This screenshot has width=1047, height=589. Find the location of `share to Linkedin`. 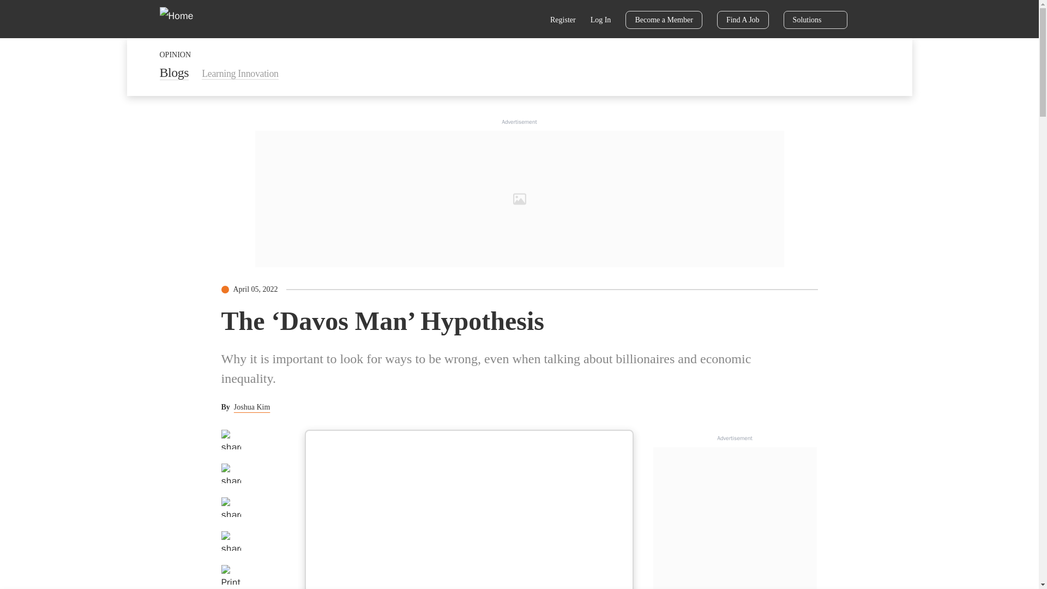

share to Linkedin is located at coordinates (231, 507).